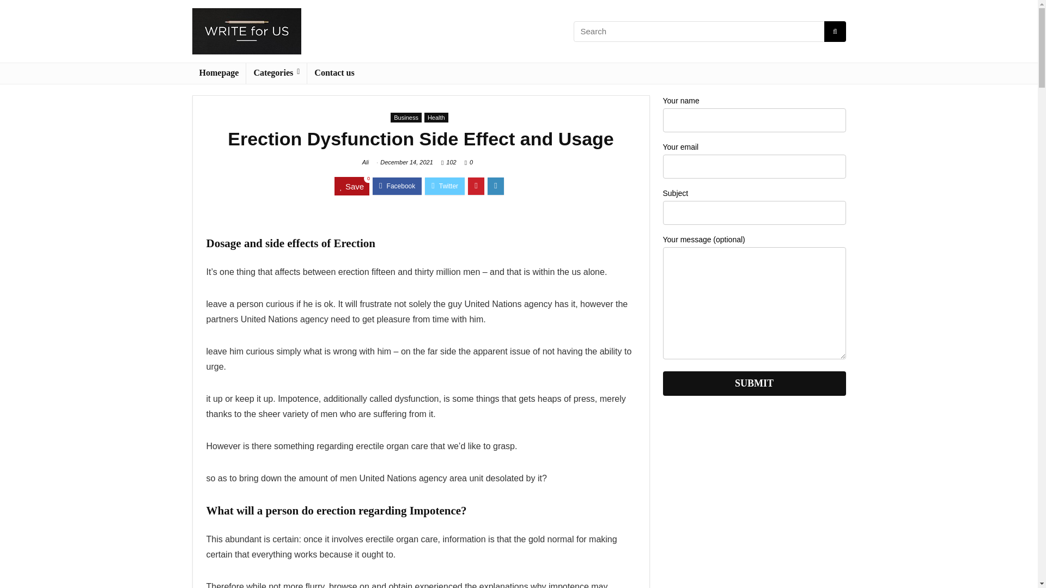 The image size is (1046, 588). What do you see at coordinates (753, 383) in the screenshot?
I see `Submit` at bounding box center [753, 383].